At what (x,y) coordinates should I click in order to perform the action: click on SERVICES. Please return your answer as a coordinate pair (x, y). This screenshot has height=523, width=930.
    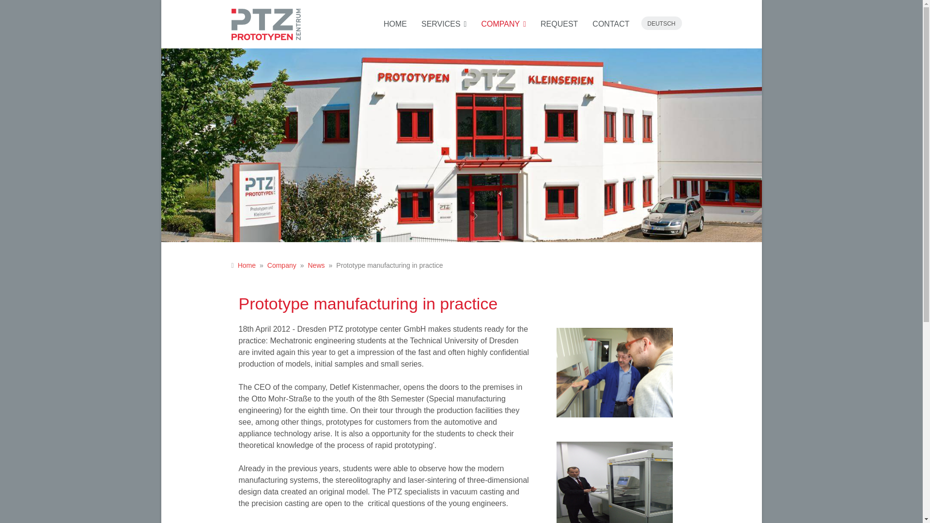
    Looking at the image, I should click on (444, 24).